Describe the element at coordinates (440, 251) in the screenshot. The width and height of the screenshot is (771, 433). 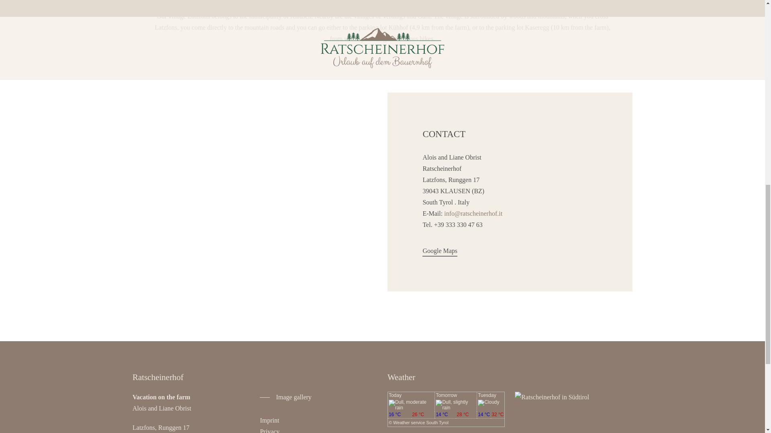
I see `Google Maps` at that location.